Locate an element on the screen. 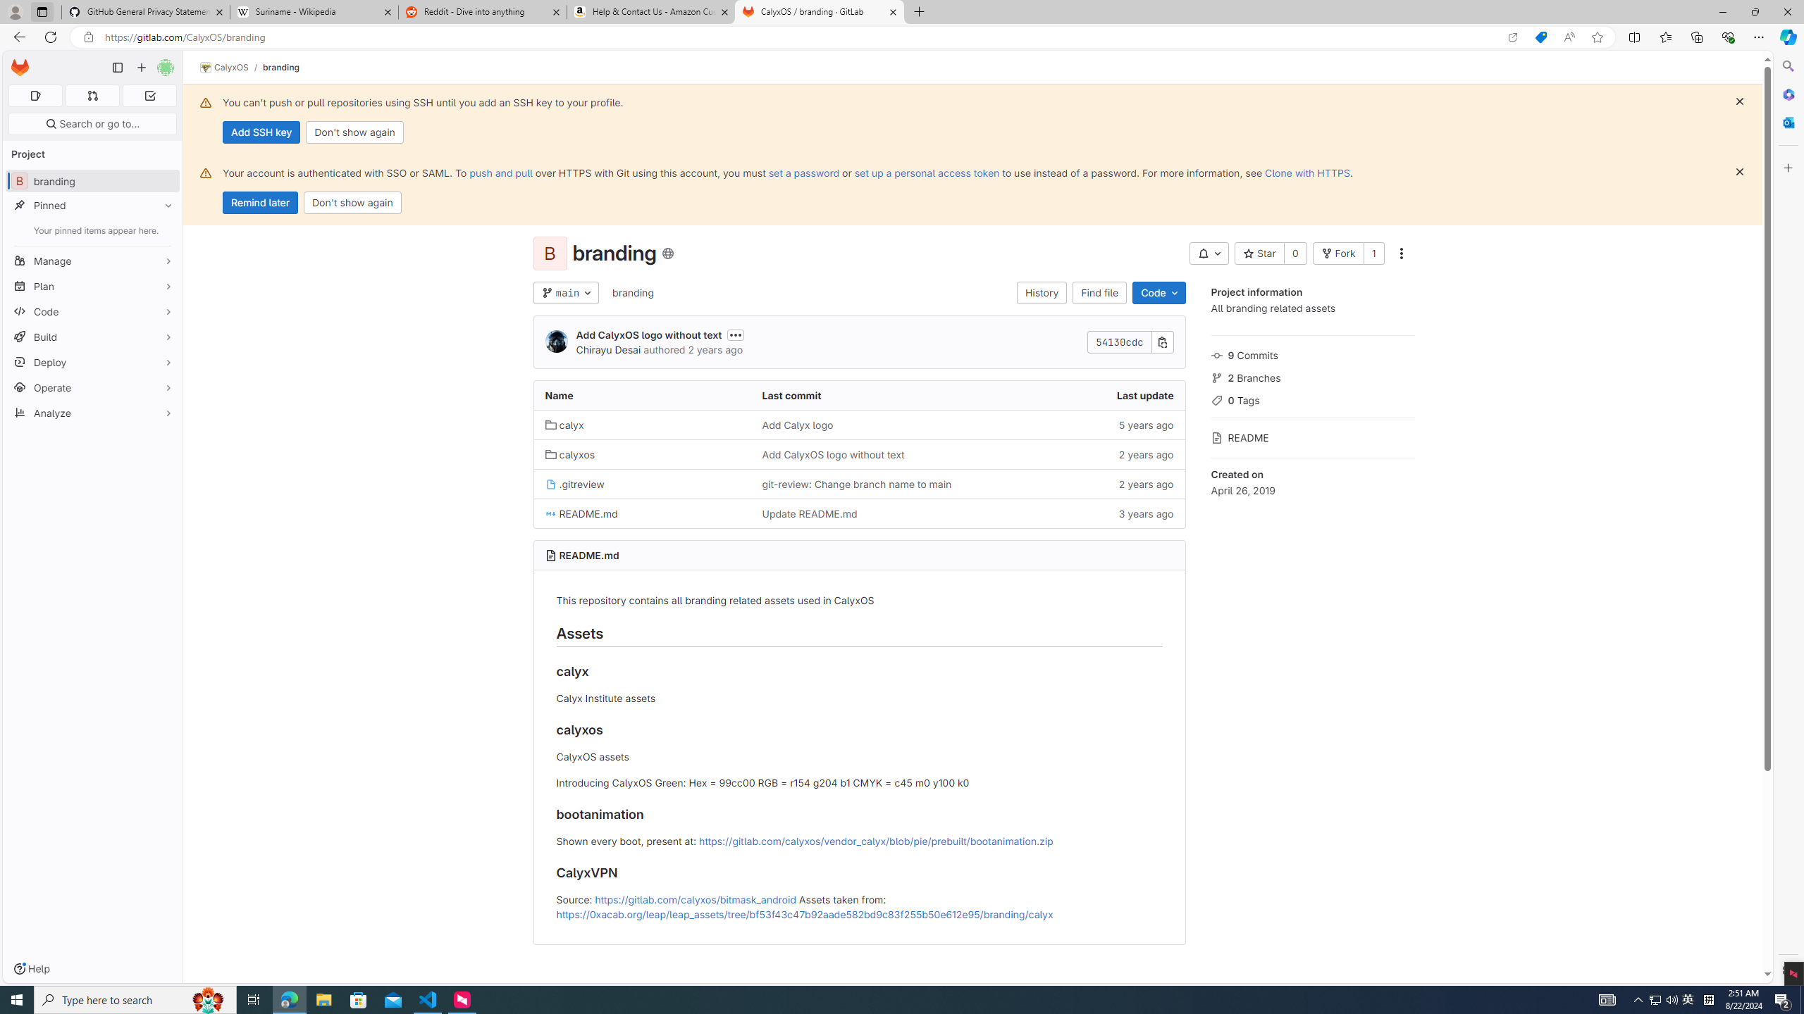  B branding is located at coordinates (93, 180).